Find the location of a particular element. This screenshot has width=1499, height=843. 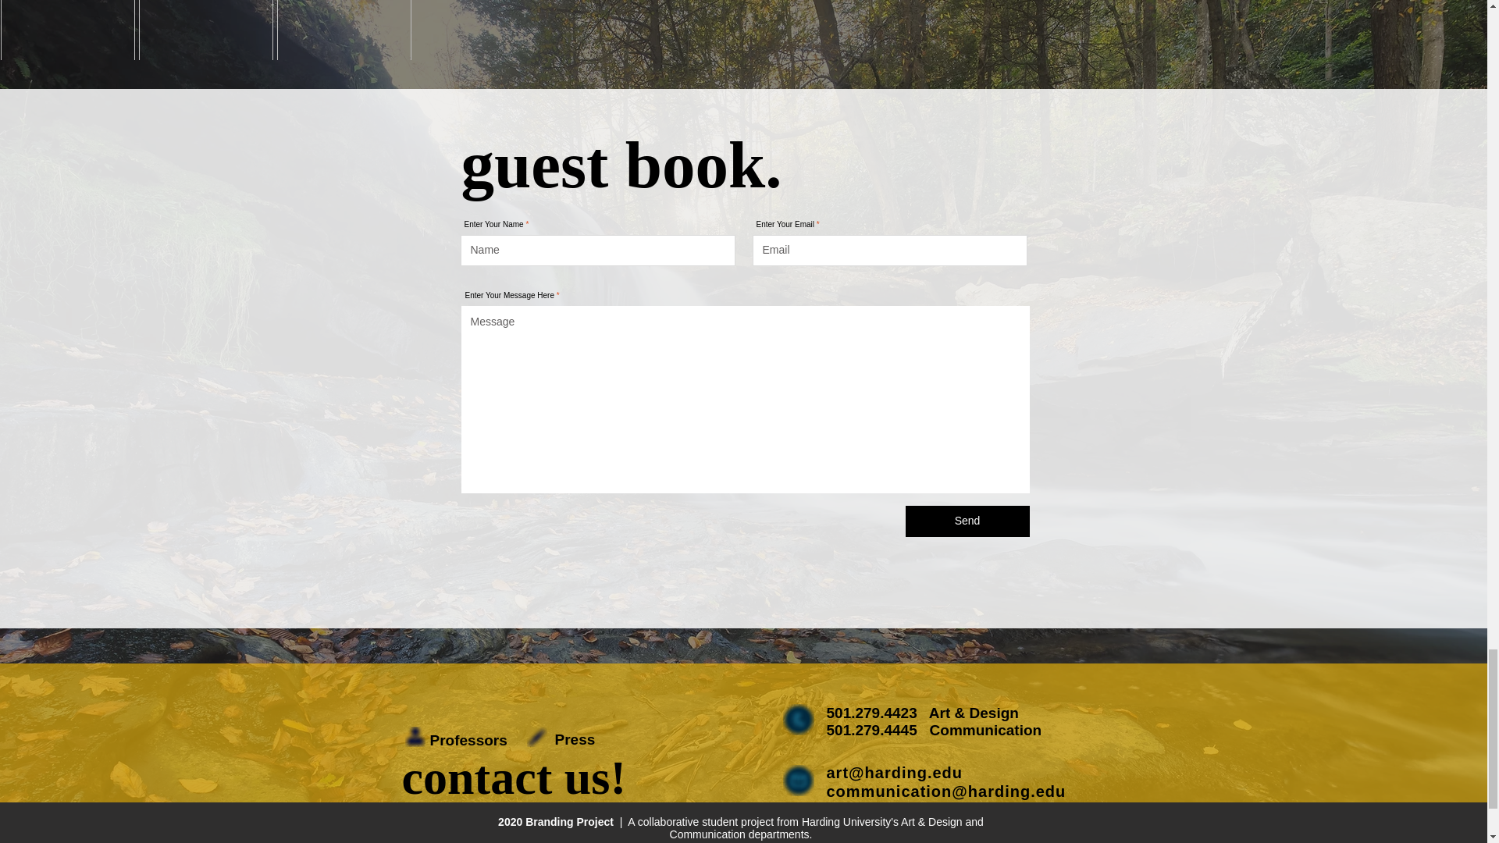

Send is located at coordinates (967, 521).